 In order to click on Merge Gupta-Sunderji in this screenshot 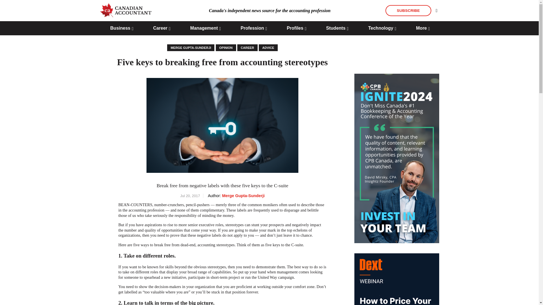, I will do `click(191, 47)`.